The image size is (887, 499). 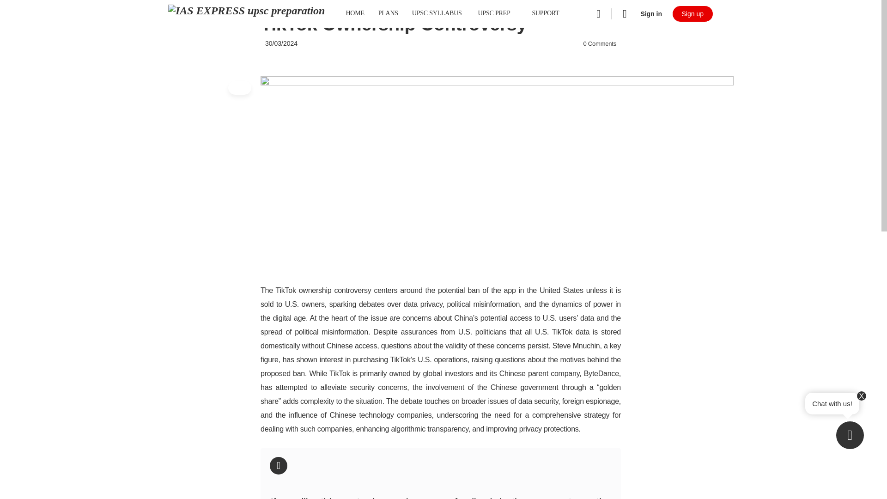 What do you see at coordinates (355, 14) in the screenshot?
I see `HOME` at bounding box center [355, 14].